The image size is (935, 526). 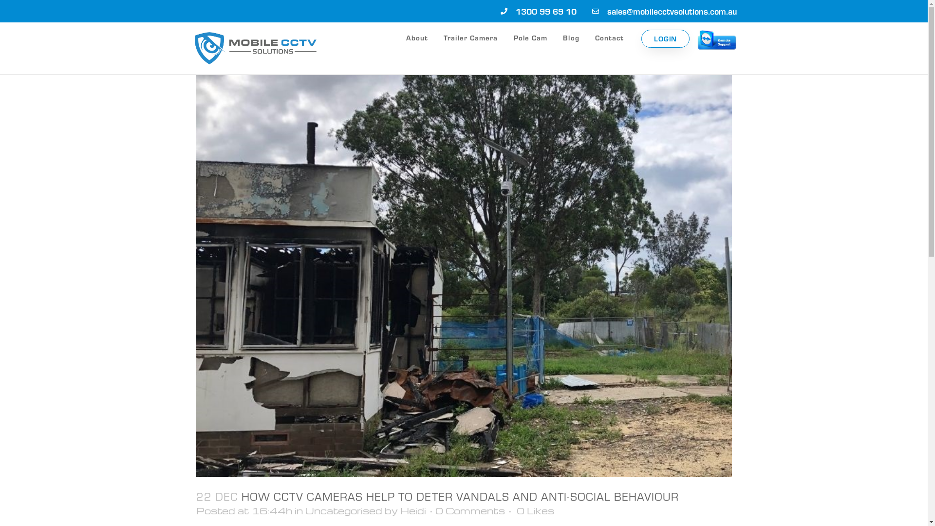 I want to click on sales@mobilecctvsolutions.com.au, so click(x=663, y=11).